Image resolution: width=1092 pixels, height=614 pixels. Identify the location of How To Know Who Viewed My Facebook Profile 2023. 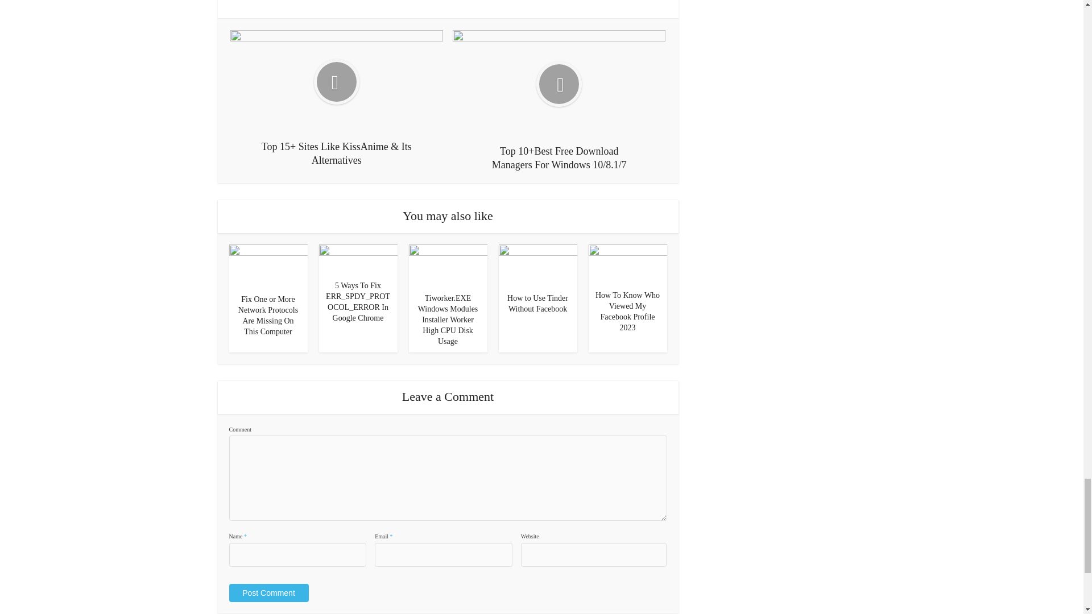
(627, 263).